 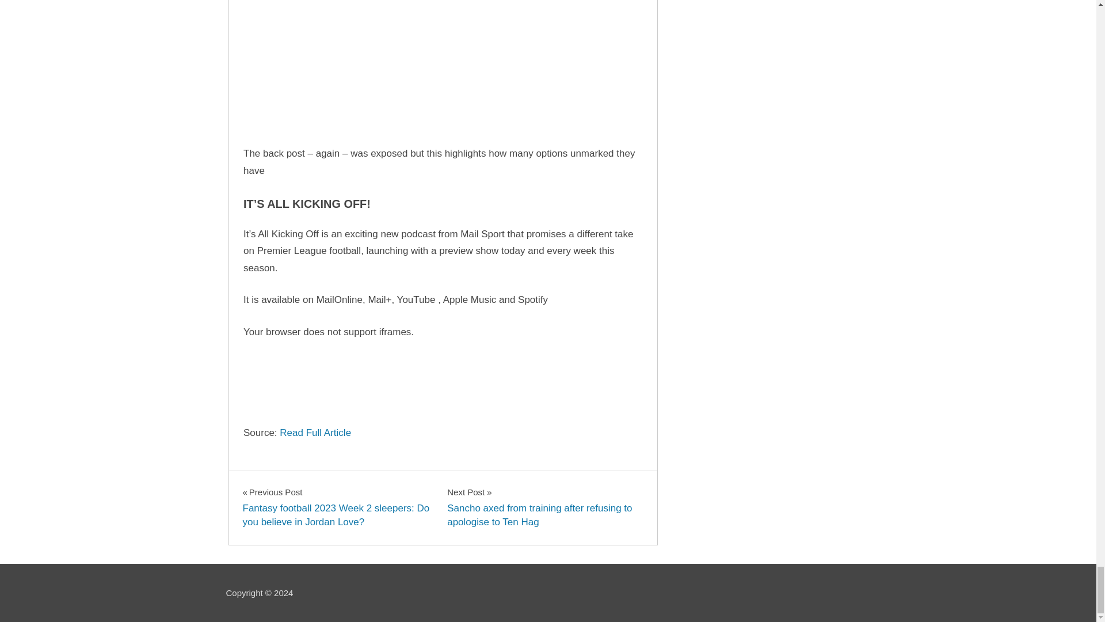 What do you see at coordinates (315, 433) in the screenshot?
I see `Read Full Article` at bounding box center [315, 433].